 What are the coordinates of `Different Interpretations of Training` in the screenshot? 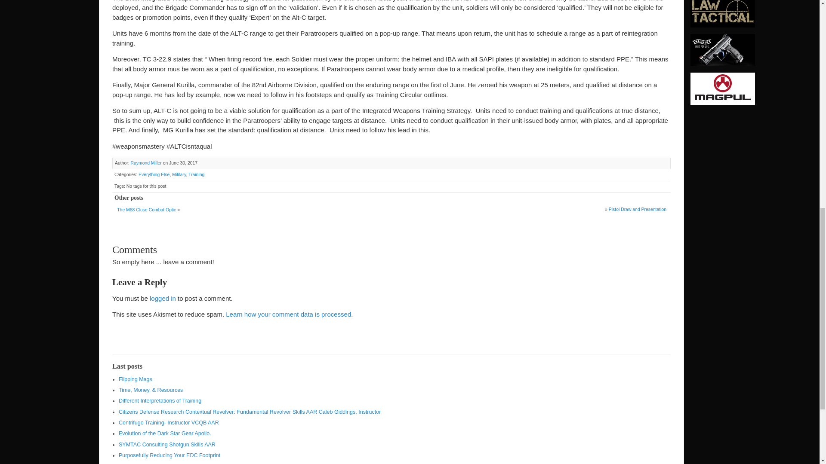 It's located at (160, 400).